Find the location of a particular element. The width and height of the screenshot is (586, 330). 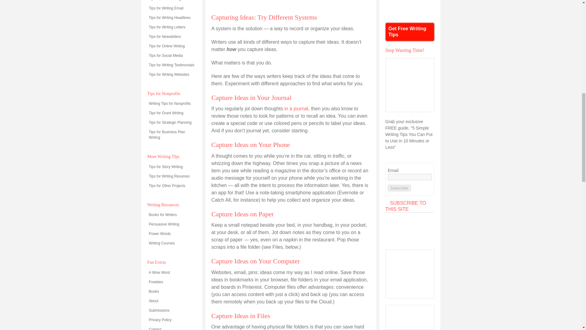

Capturing ideas with Word Wise at Nonprofit Copywriter is located at coordinates (291, 4).